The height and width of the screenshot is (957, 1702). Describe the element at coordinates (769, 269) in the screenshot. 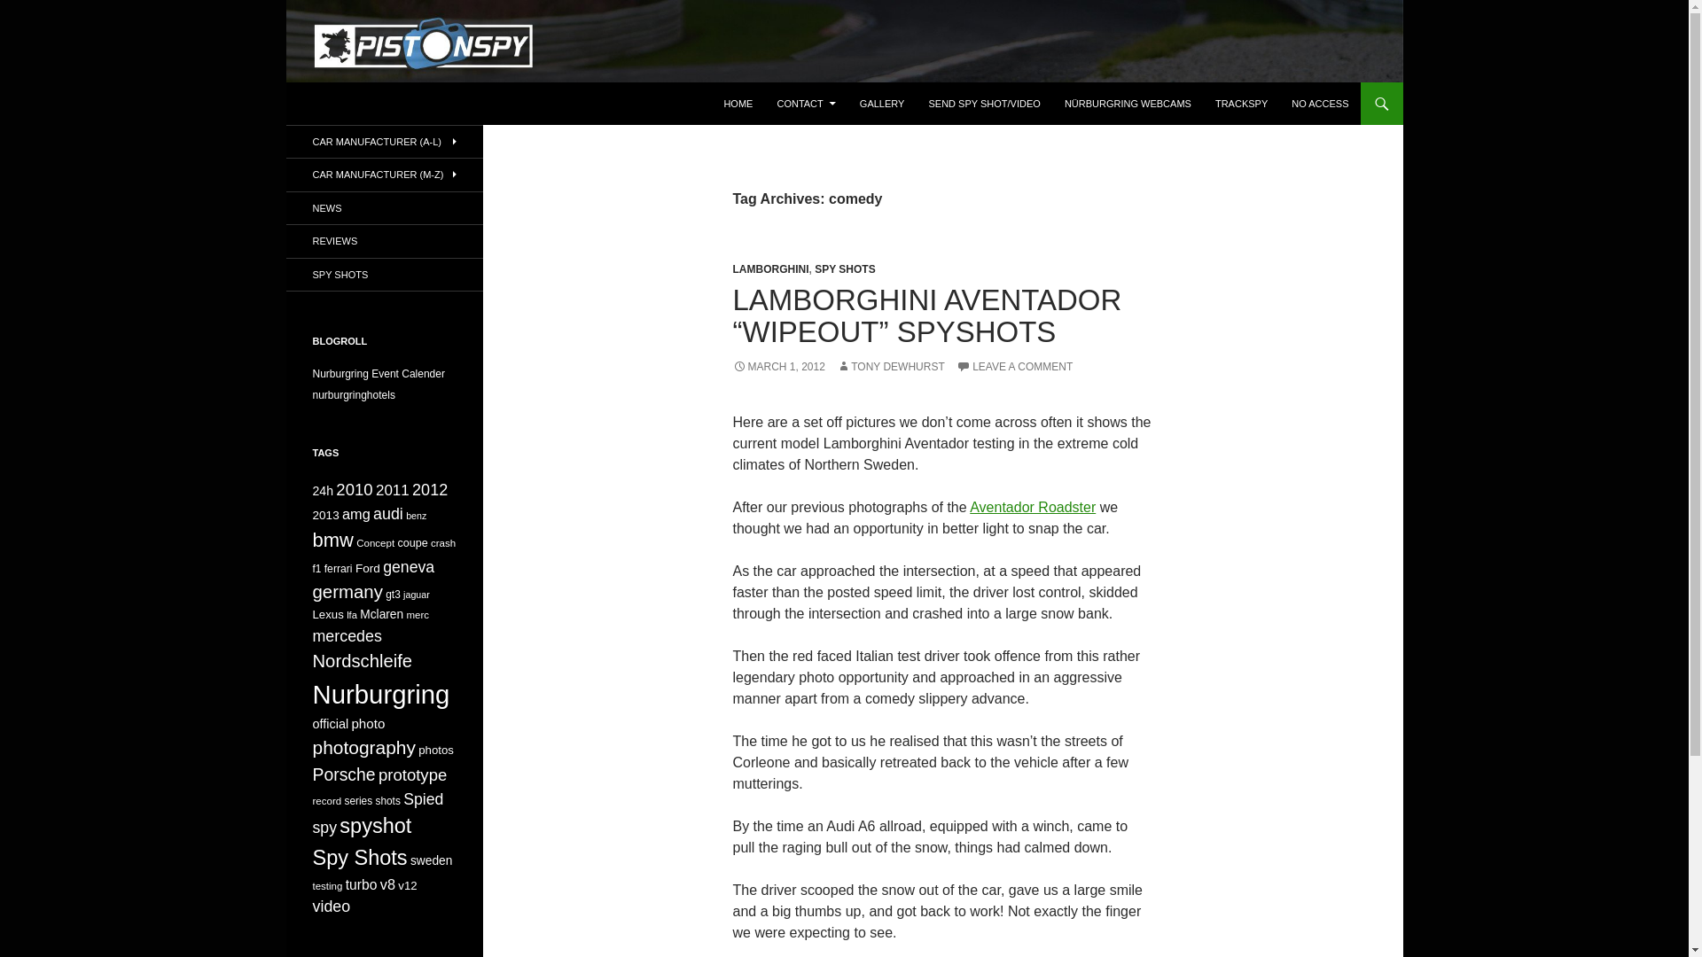

I see `LAMBORGHINI` at that location.